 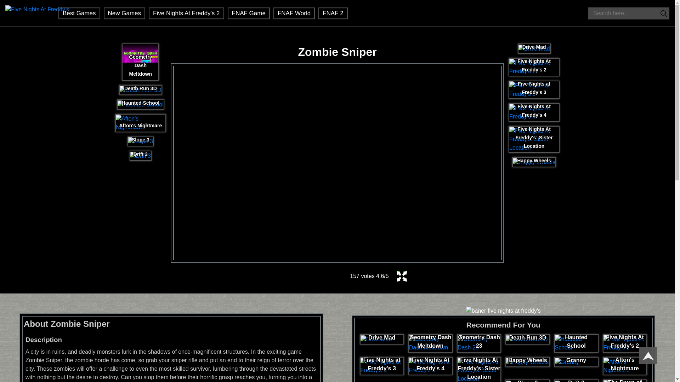 What do you see at coordinates (125, 13) in the screenshot?
I see `New Games` at bounding box center [125, 13].